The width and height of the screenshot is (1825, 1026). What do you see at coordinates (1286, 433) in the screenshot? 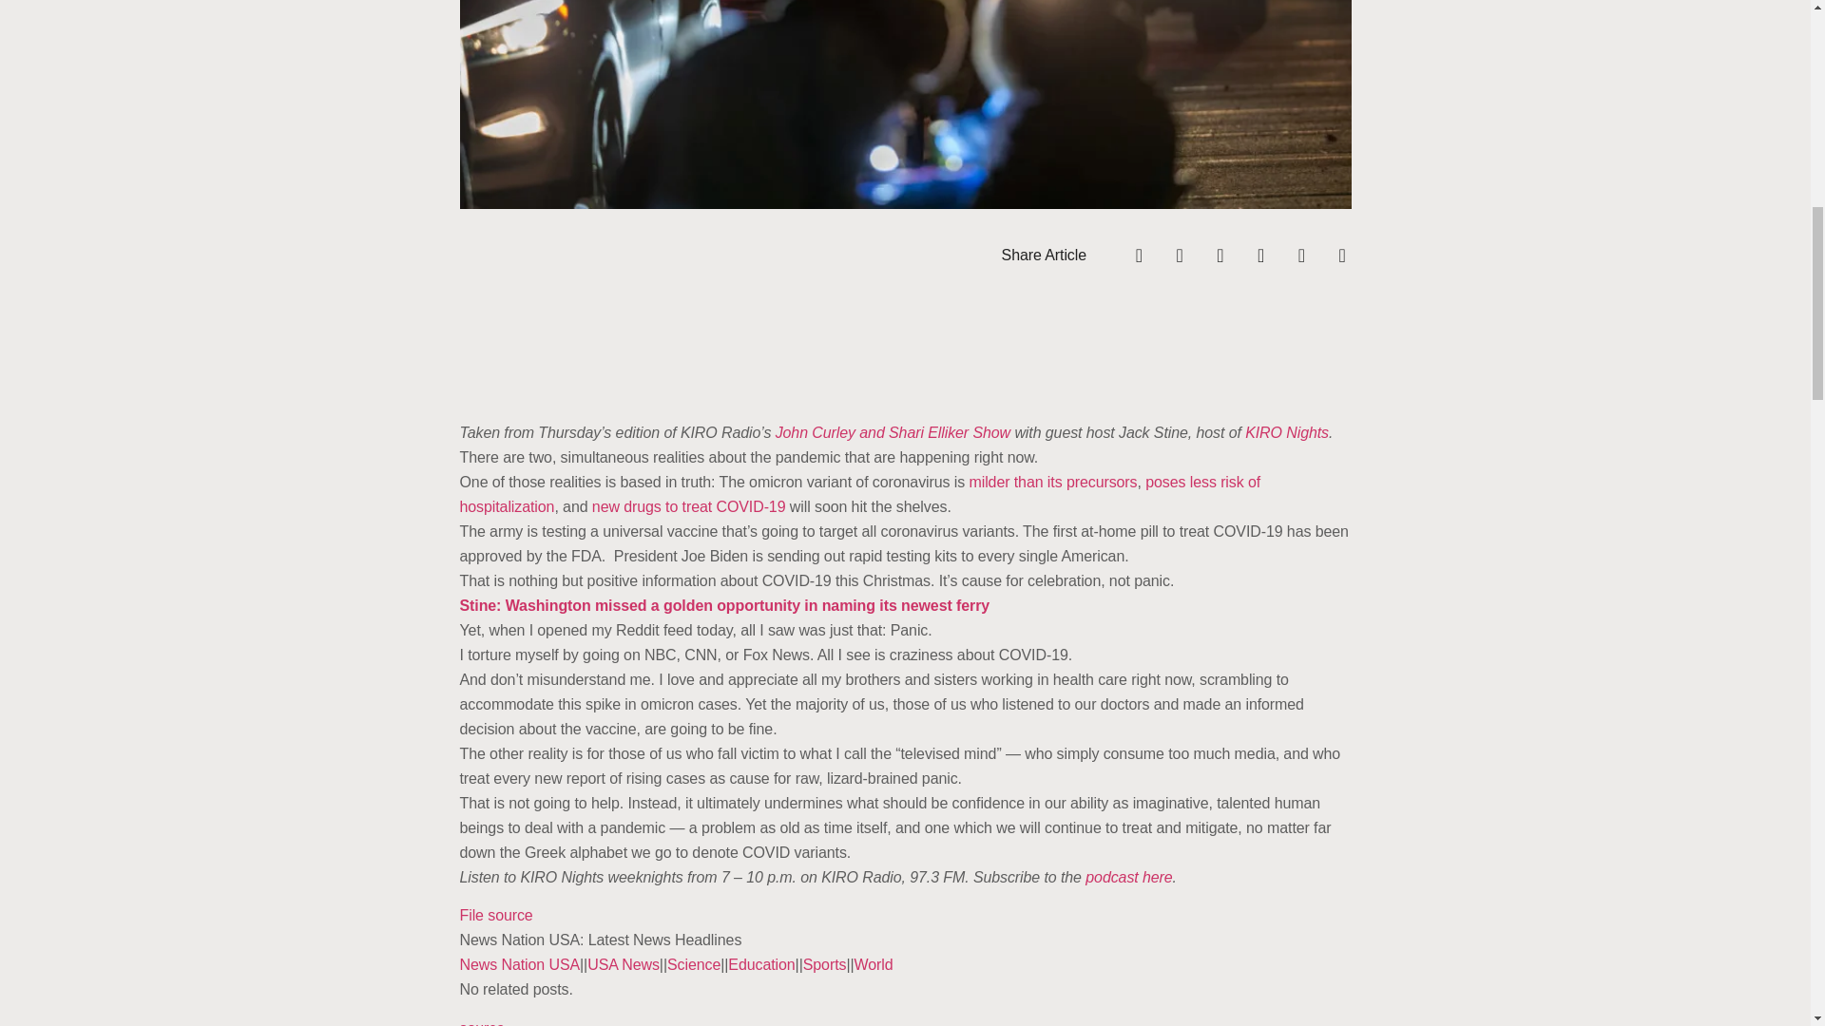
I see `KIRO Nights` at bounding box center [1286, 433].